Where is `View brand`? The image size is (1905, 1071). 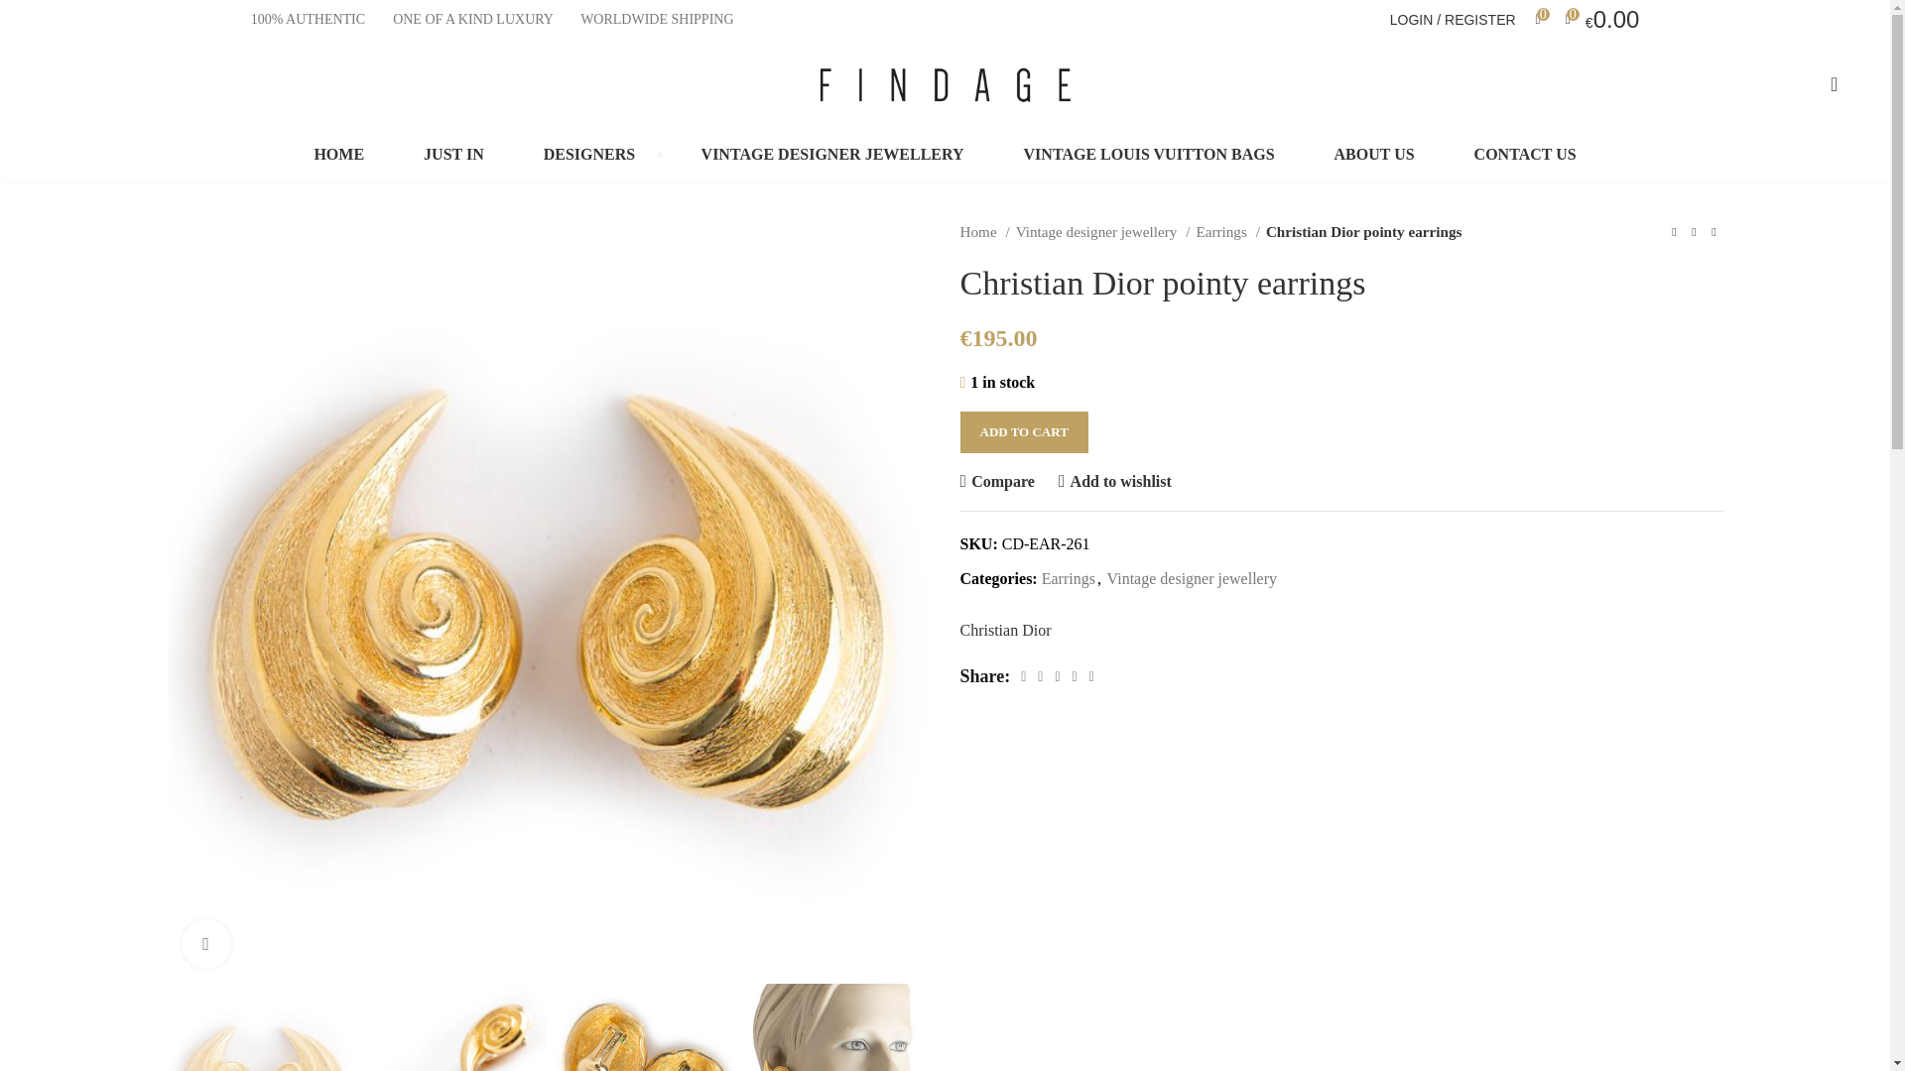 View brand is located at coordinates (1005, 631).